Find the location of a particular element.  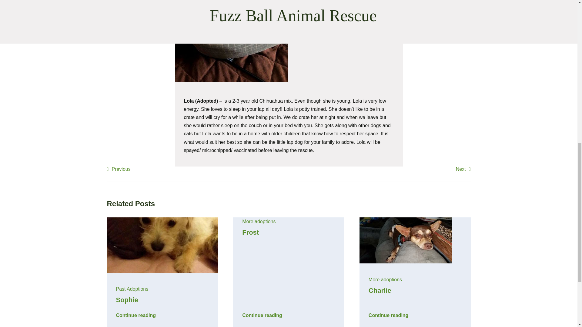

Sophie is located at coordinates (127, 300).